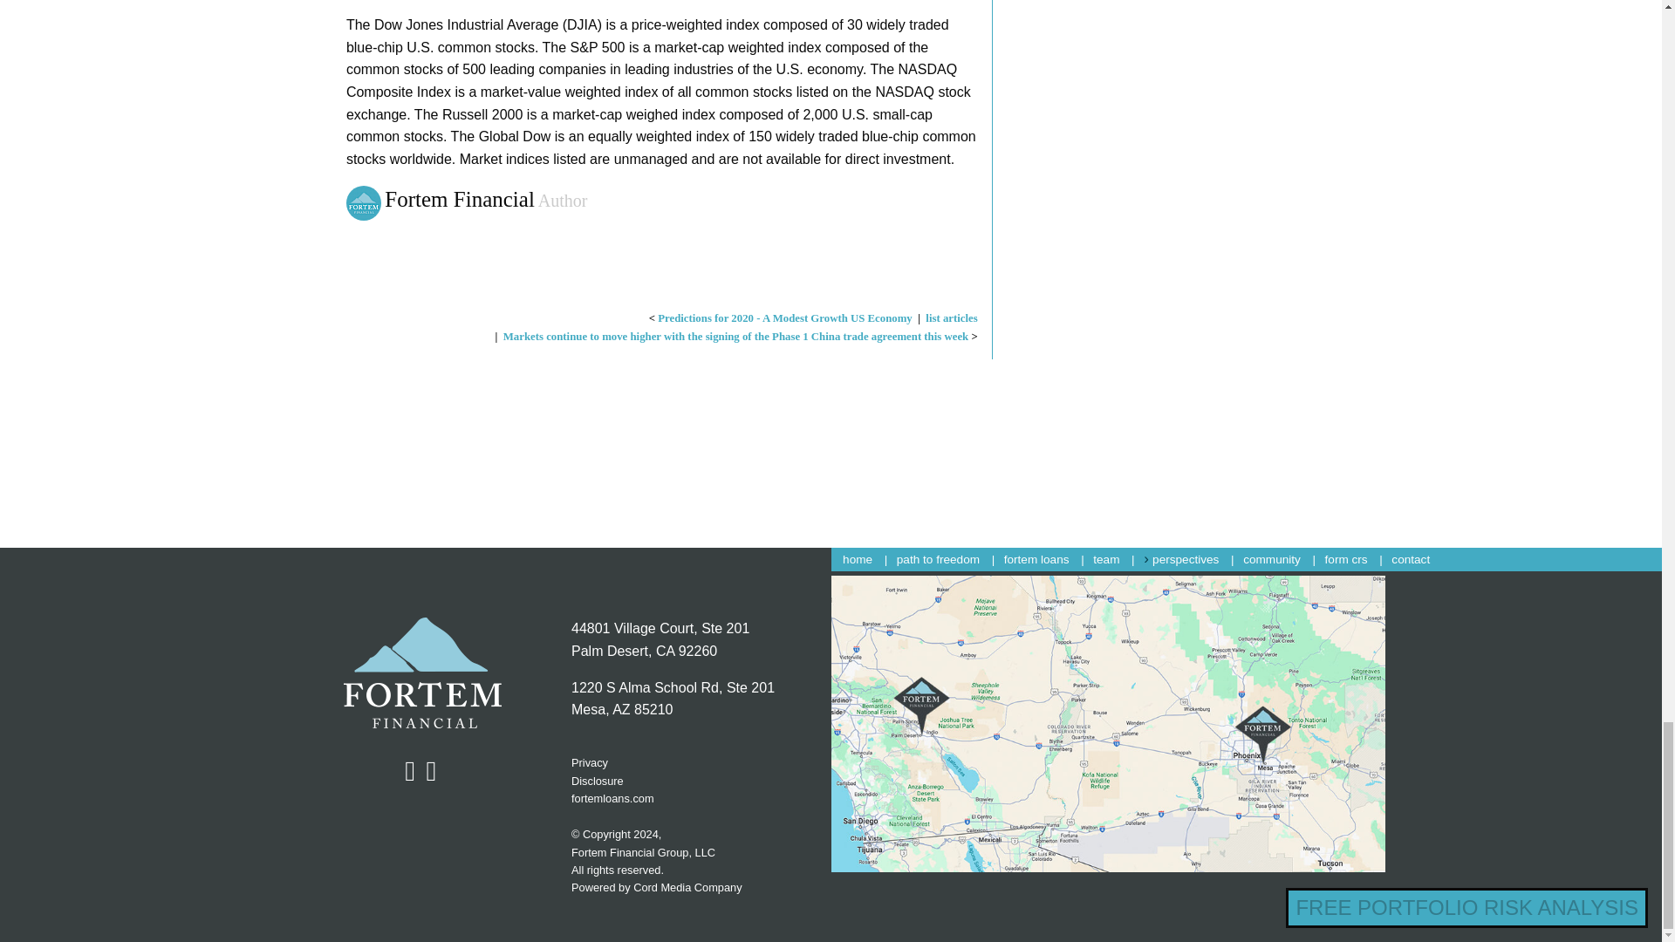  Describe the element at coordinates (415, 672) in the screenshot. I see `Community` at that location.